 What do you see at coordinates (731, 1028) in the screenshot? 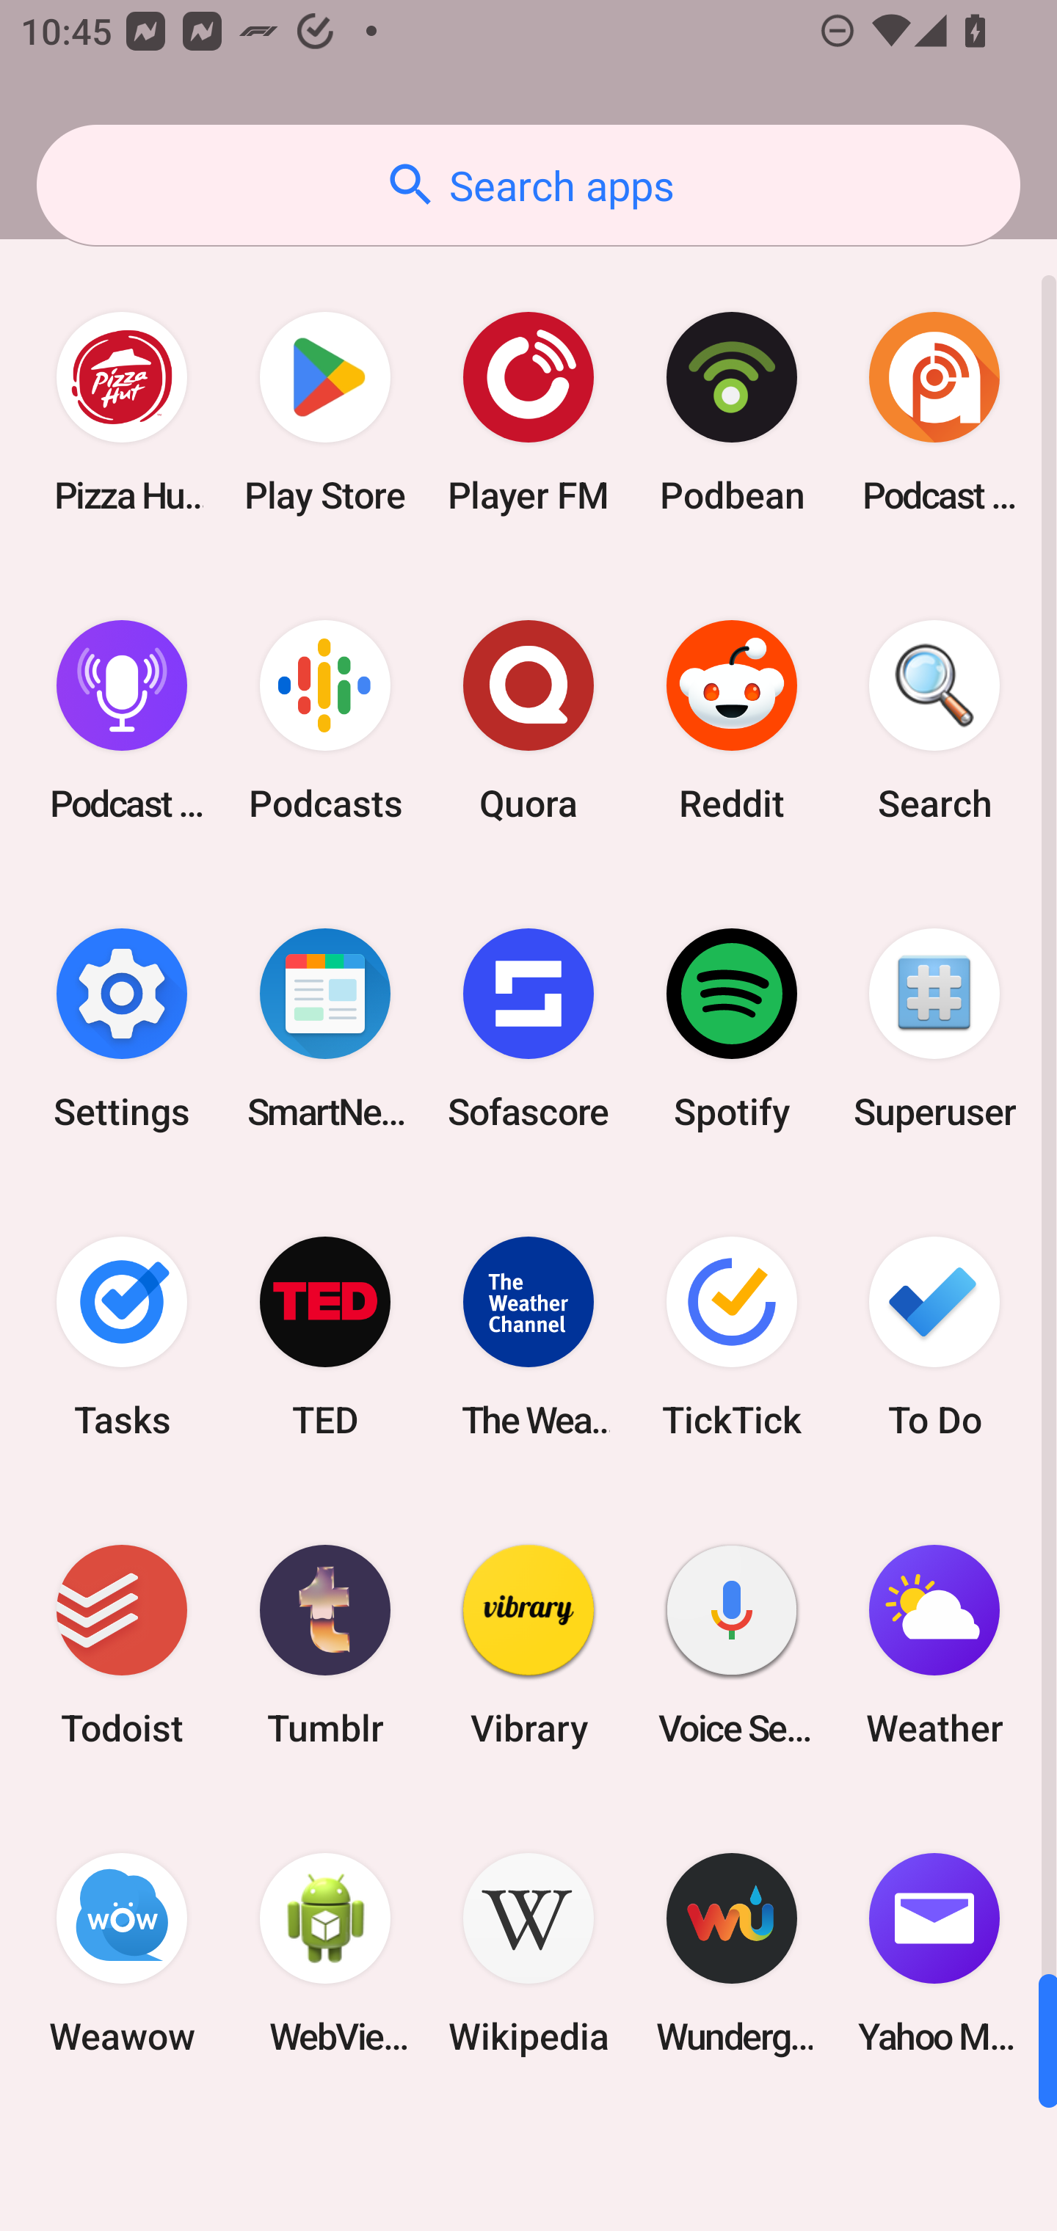
I see `Spotify` at bounding box center [731, 1028].